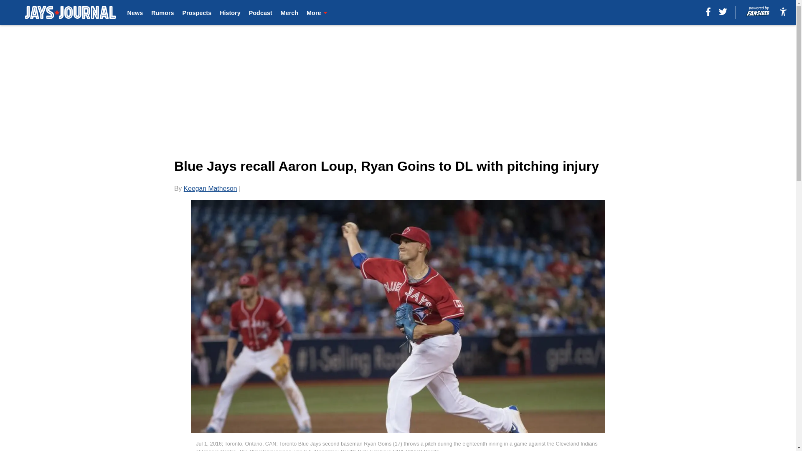 This screenshot has height=451, width=802. What do you see at coordinates (289, 13) in the screenshot?
I see `Merch` at bounding box center [289, 13].